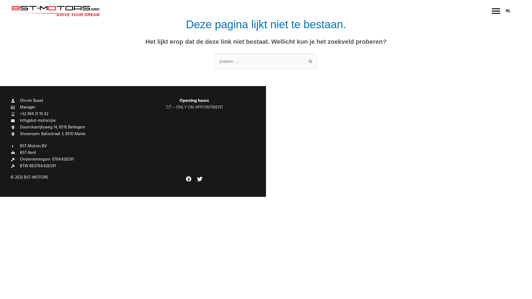 This screenshot has width=532, height=299. Describe the element at coordinates (72, 153) in the screenshot. I see `BST-Rent` at that location.